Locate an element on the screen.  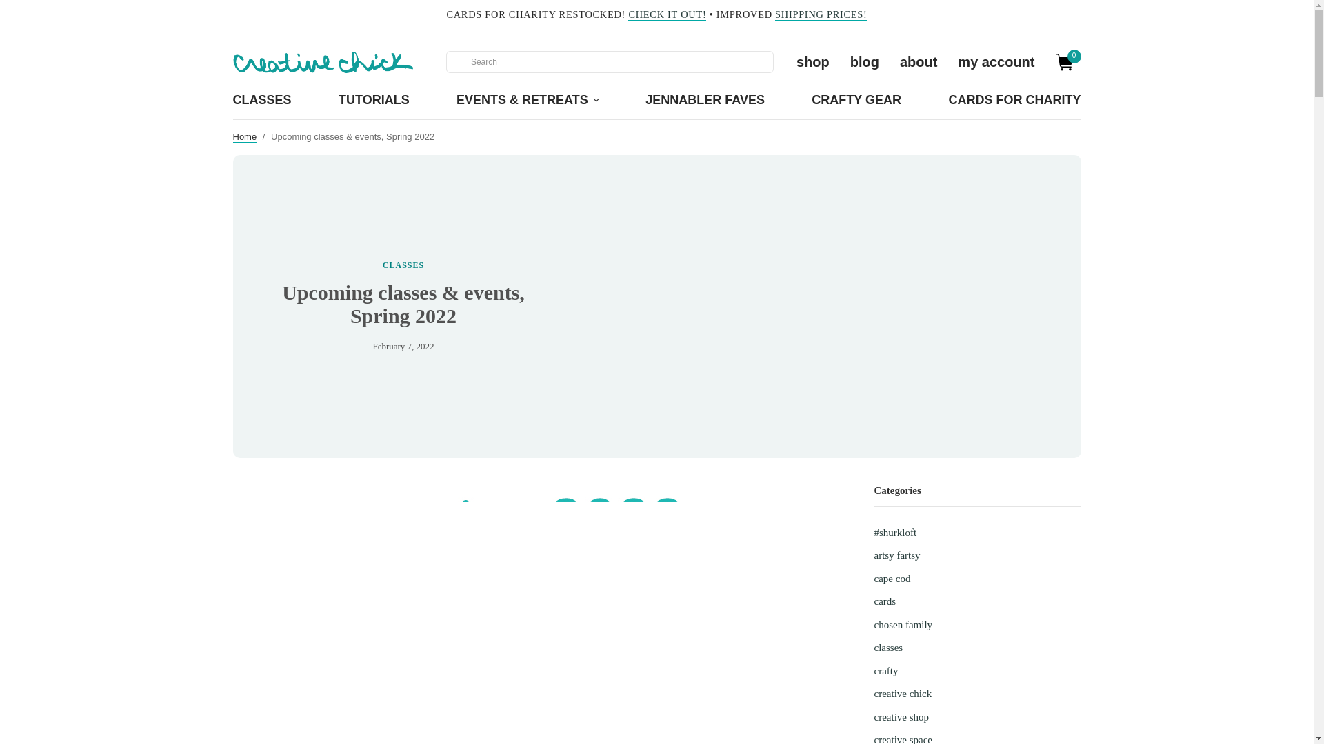
SHIPPING PRICES! is located at coordinates (821, 15).